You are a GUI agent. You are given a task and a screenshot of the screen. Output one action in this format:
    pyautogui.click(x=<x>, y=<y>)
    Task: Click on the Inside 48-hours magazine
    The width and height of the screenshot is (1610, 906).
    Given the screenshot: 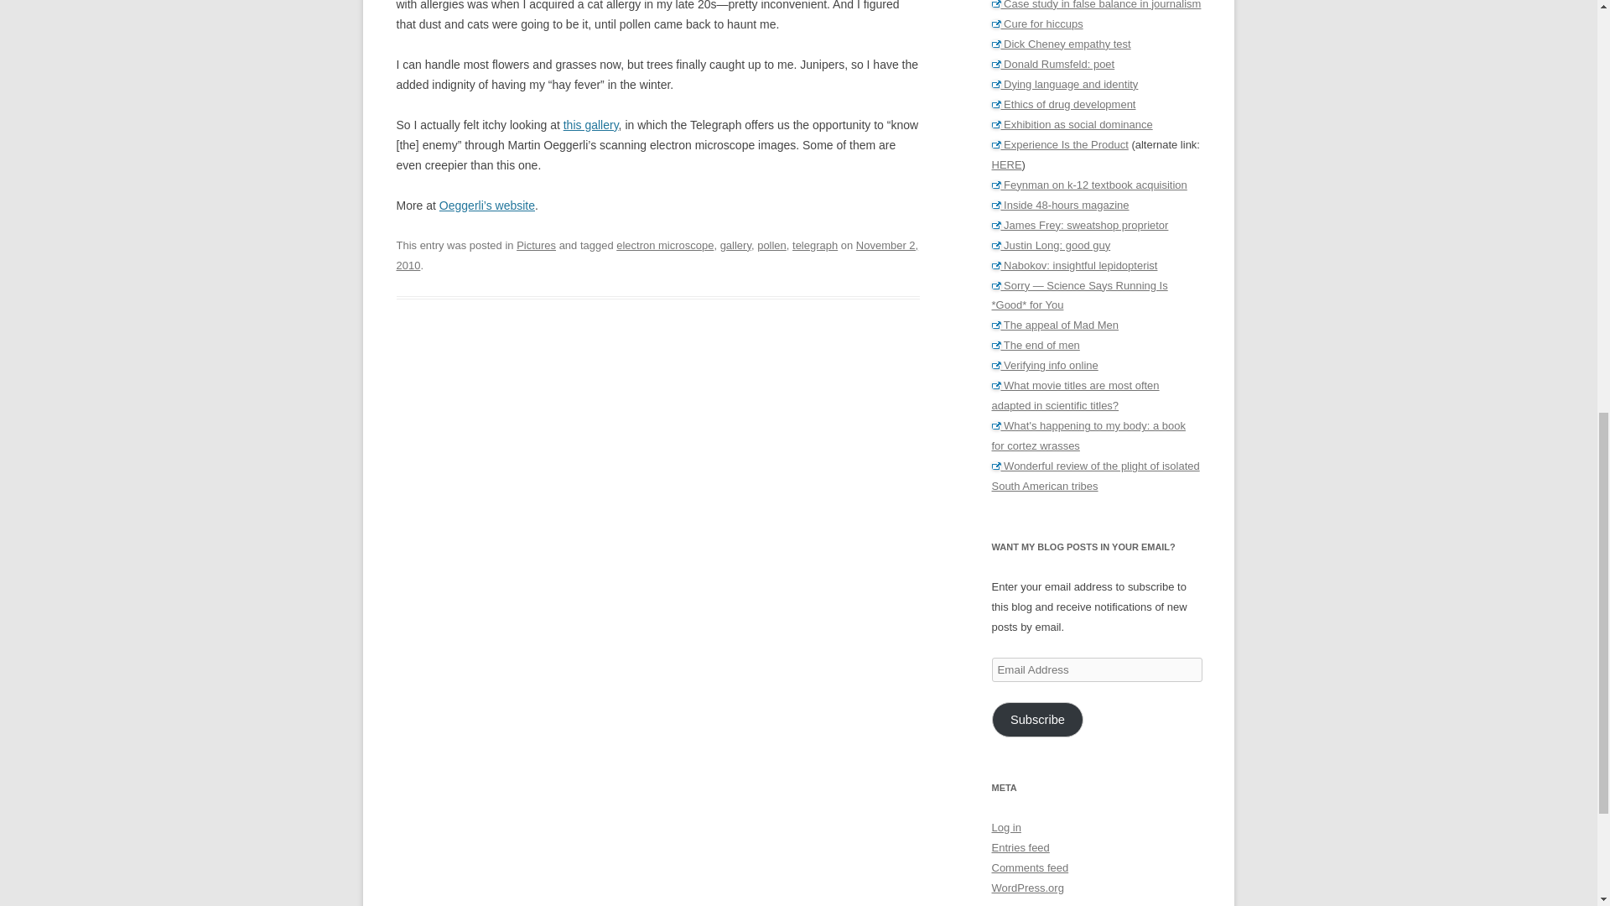 What is the action you would take?
    pyautogui.click(x=1060, y=205)
    